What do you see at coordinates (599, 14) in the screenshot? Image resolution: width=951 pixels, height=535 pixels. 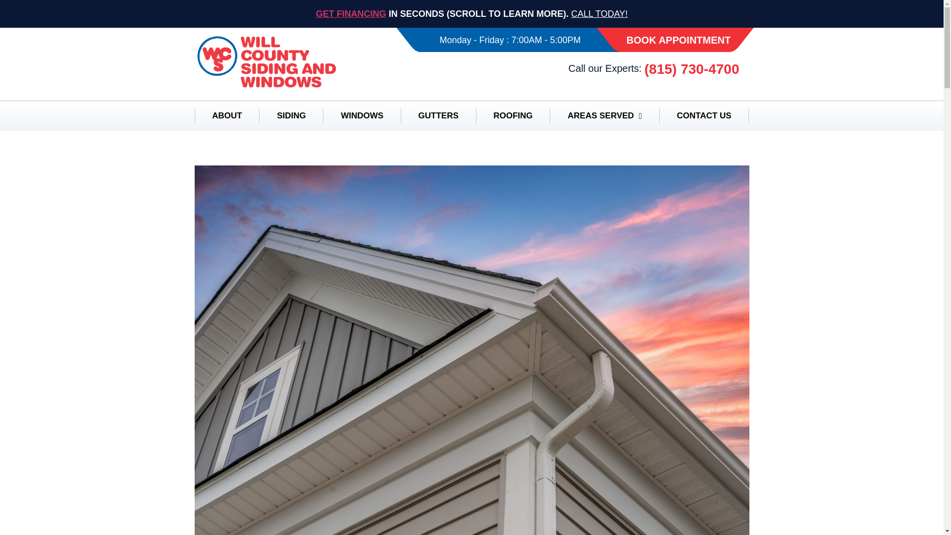 I see `CALL TODAY!` at bounding box center [599, 14].